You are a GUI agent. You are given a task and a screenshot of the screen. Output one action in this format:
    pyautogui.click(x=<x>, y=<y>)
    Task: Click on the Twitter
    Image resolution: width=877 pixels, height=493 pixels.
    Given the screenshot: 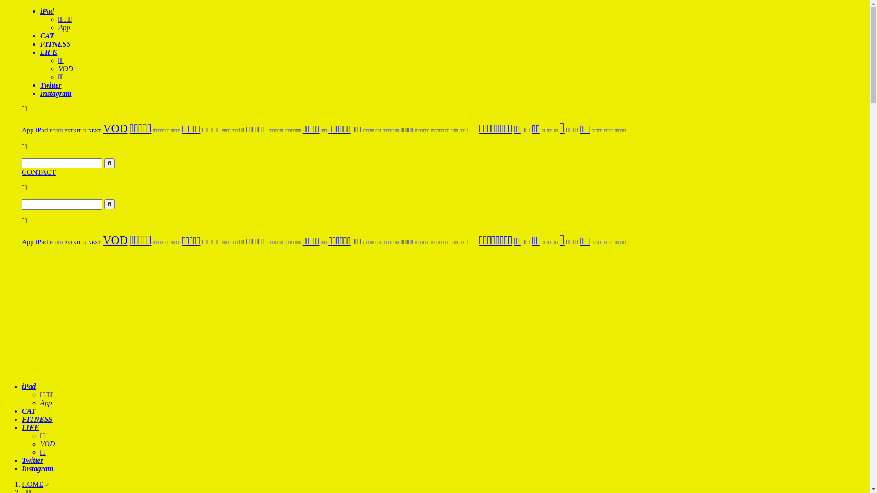 What is the action you would take?
    pyautogui.click(x=33, y=460)
    